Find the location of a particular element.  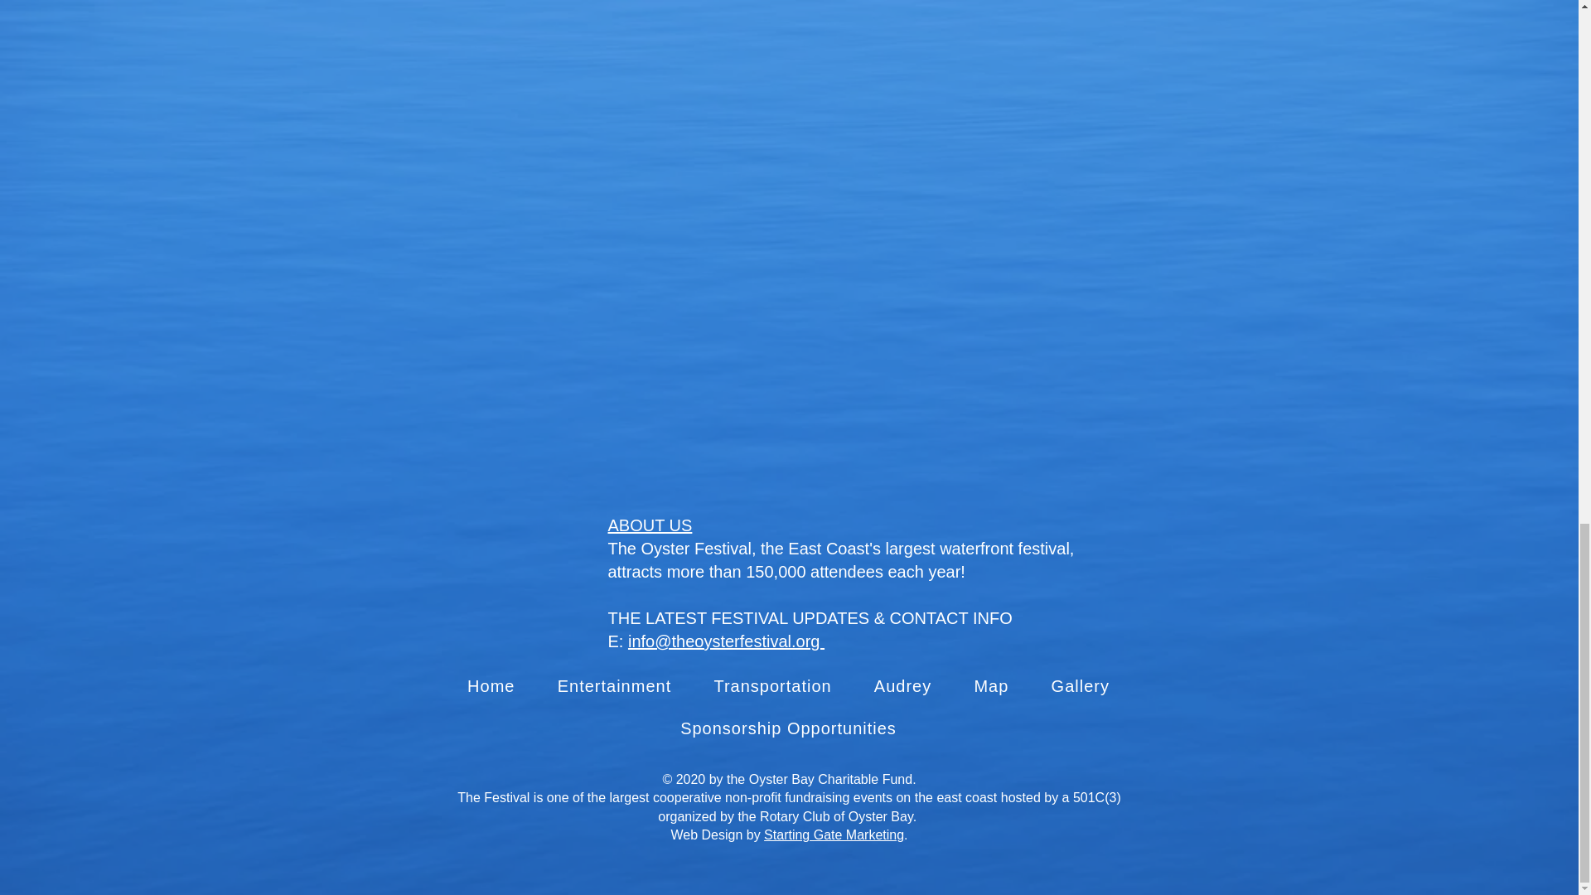

Starting Gate Marketing is located at coordinates (834, 835).